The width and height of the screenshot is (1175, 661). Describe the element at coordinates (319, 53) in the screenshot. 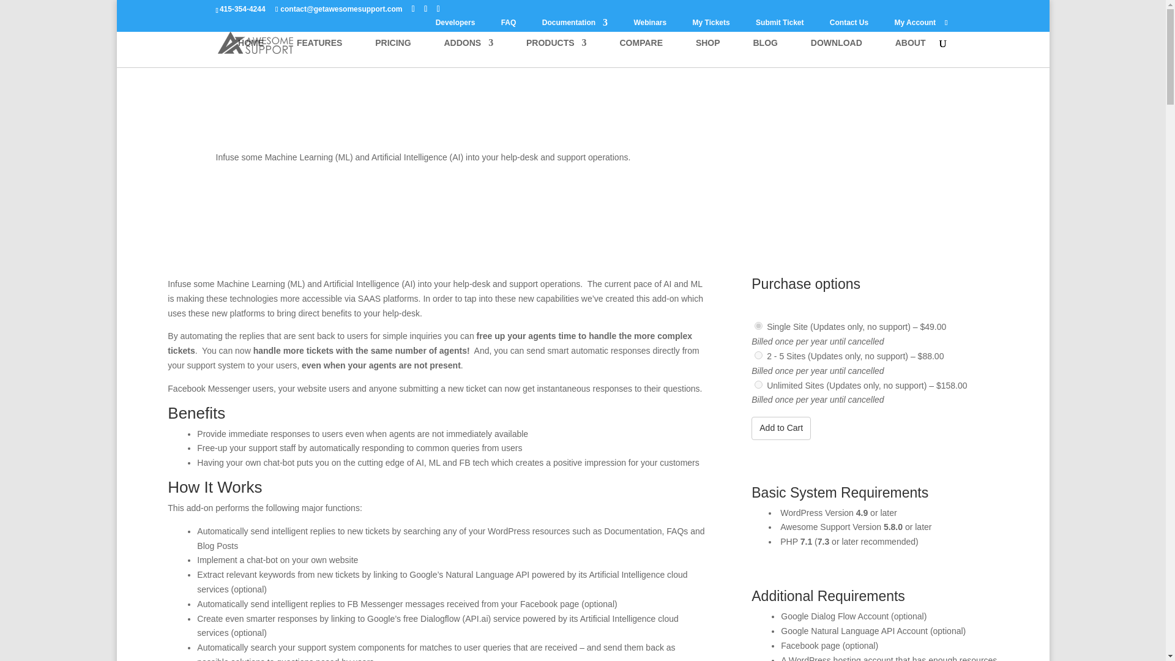

I see `FEATURES` at that location.